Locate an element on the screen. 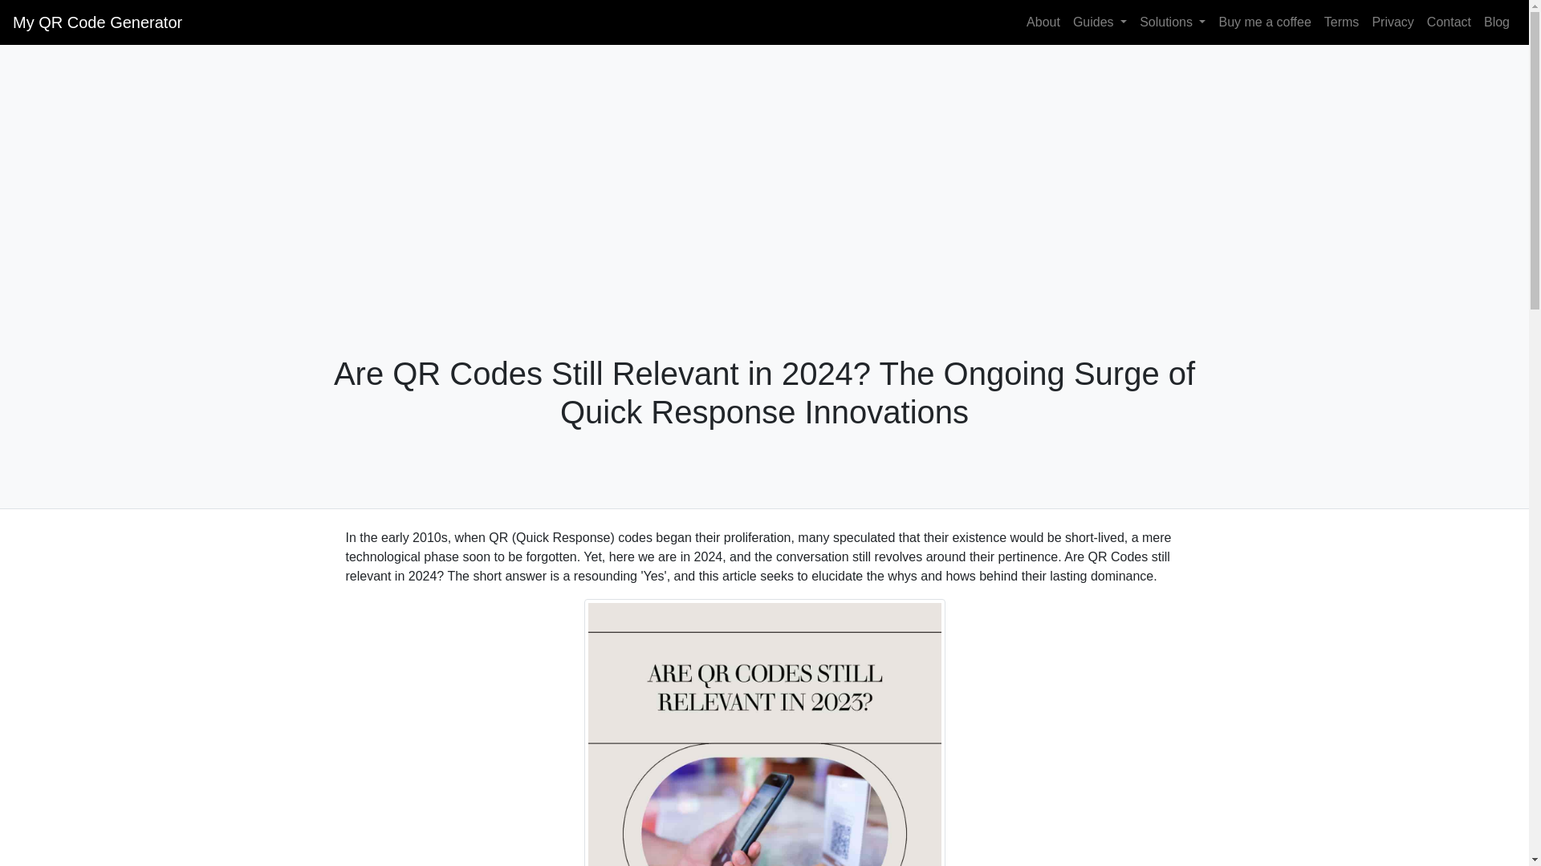  Terms is located at coordinates (1341, 22).